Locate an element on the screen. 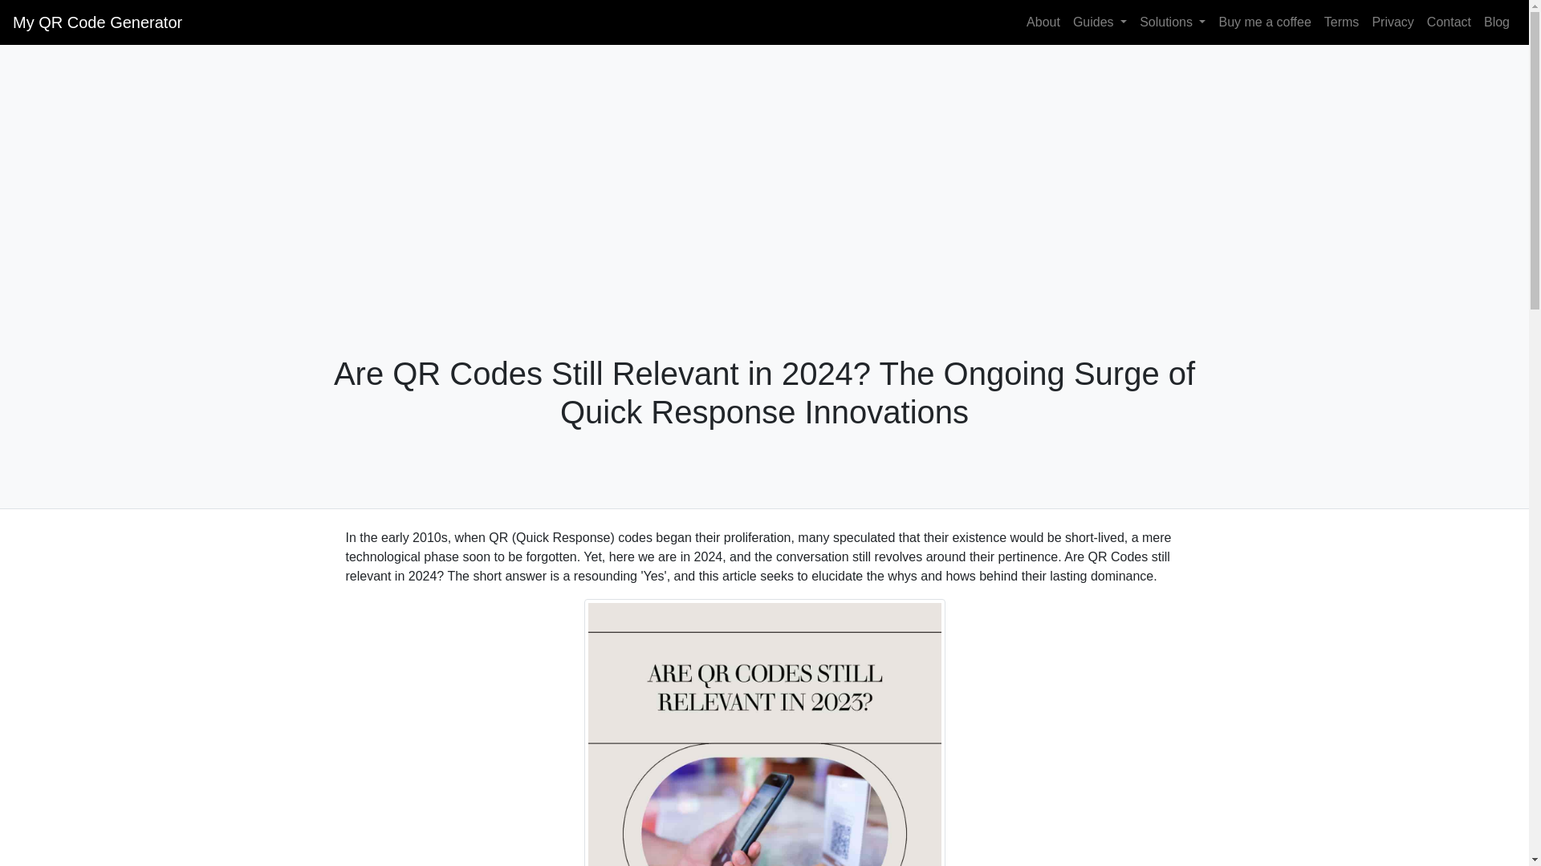  Terms is located at coordinates (1341, 22).